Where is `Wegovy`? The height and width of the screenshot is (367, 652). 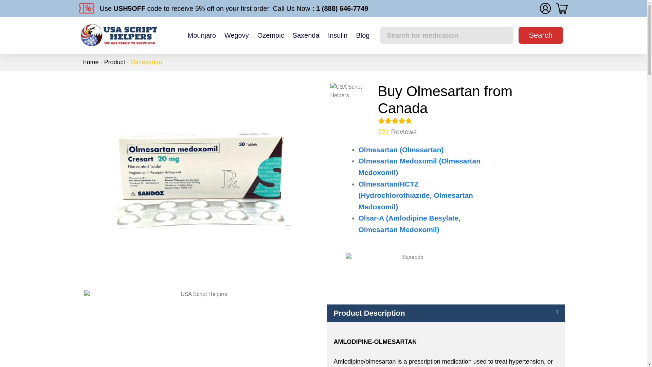
Wegovy is located at coordinates (236, 35).